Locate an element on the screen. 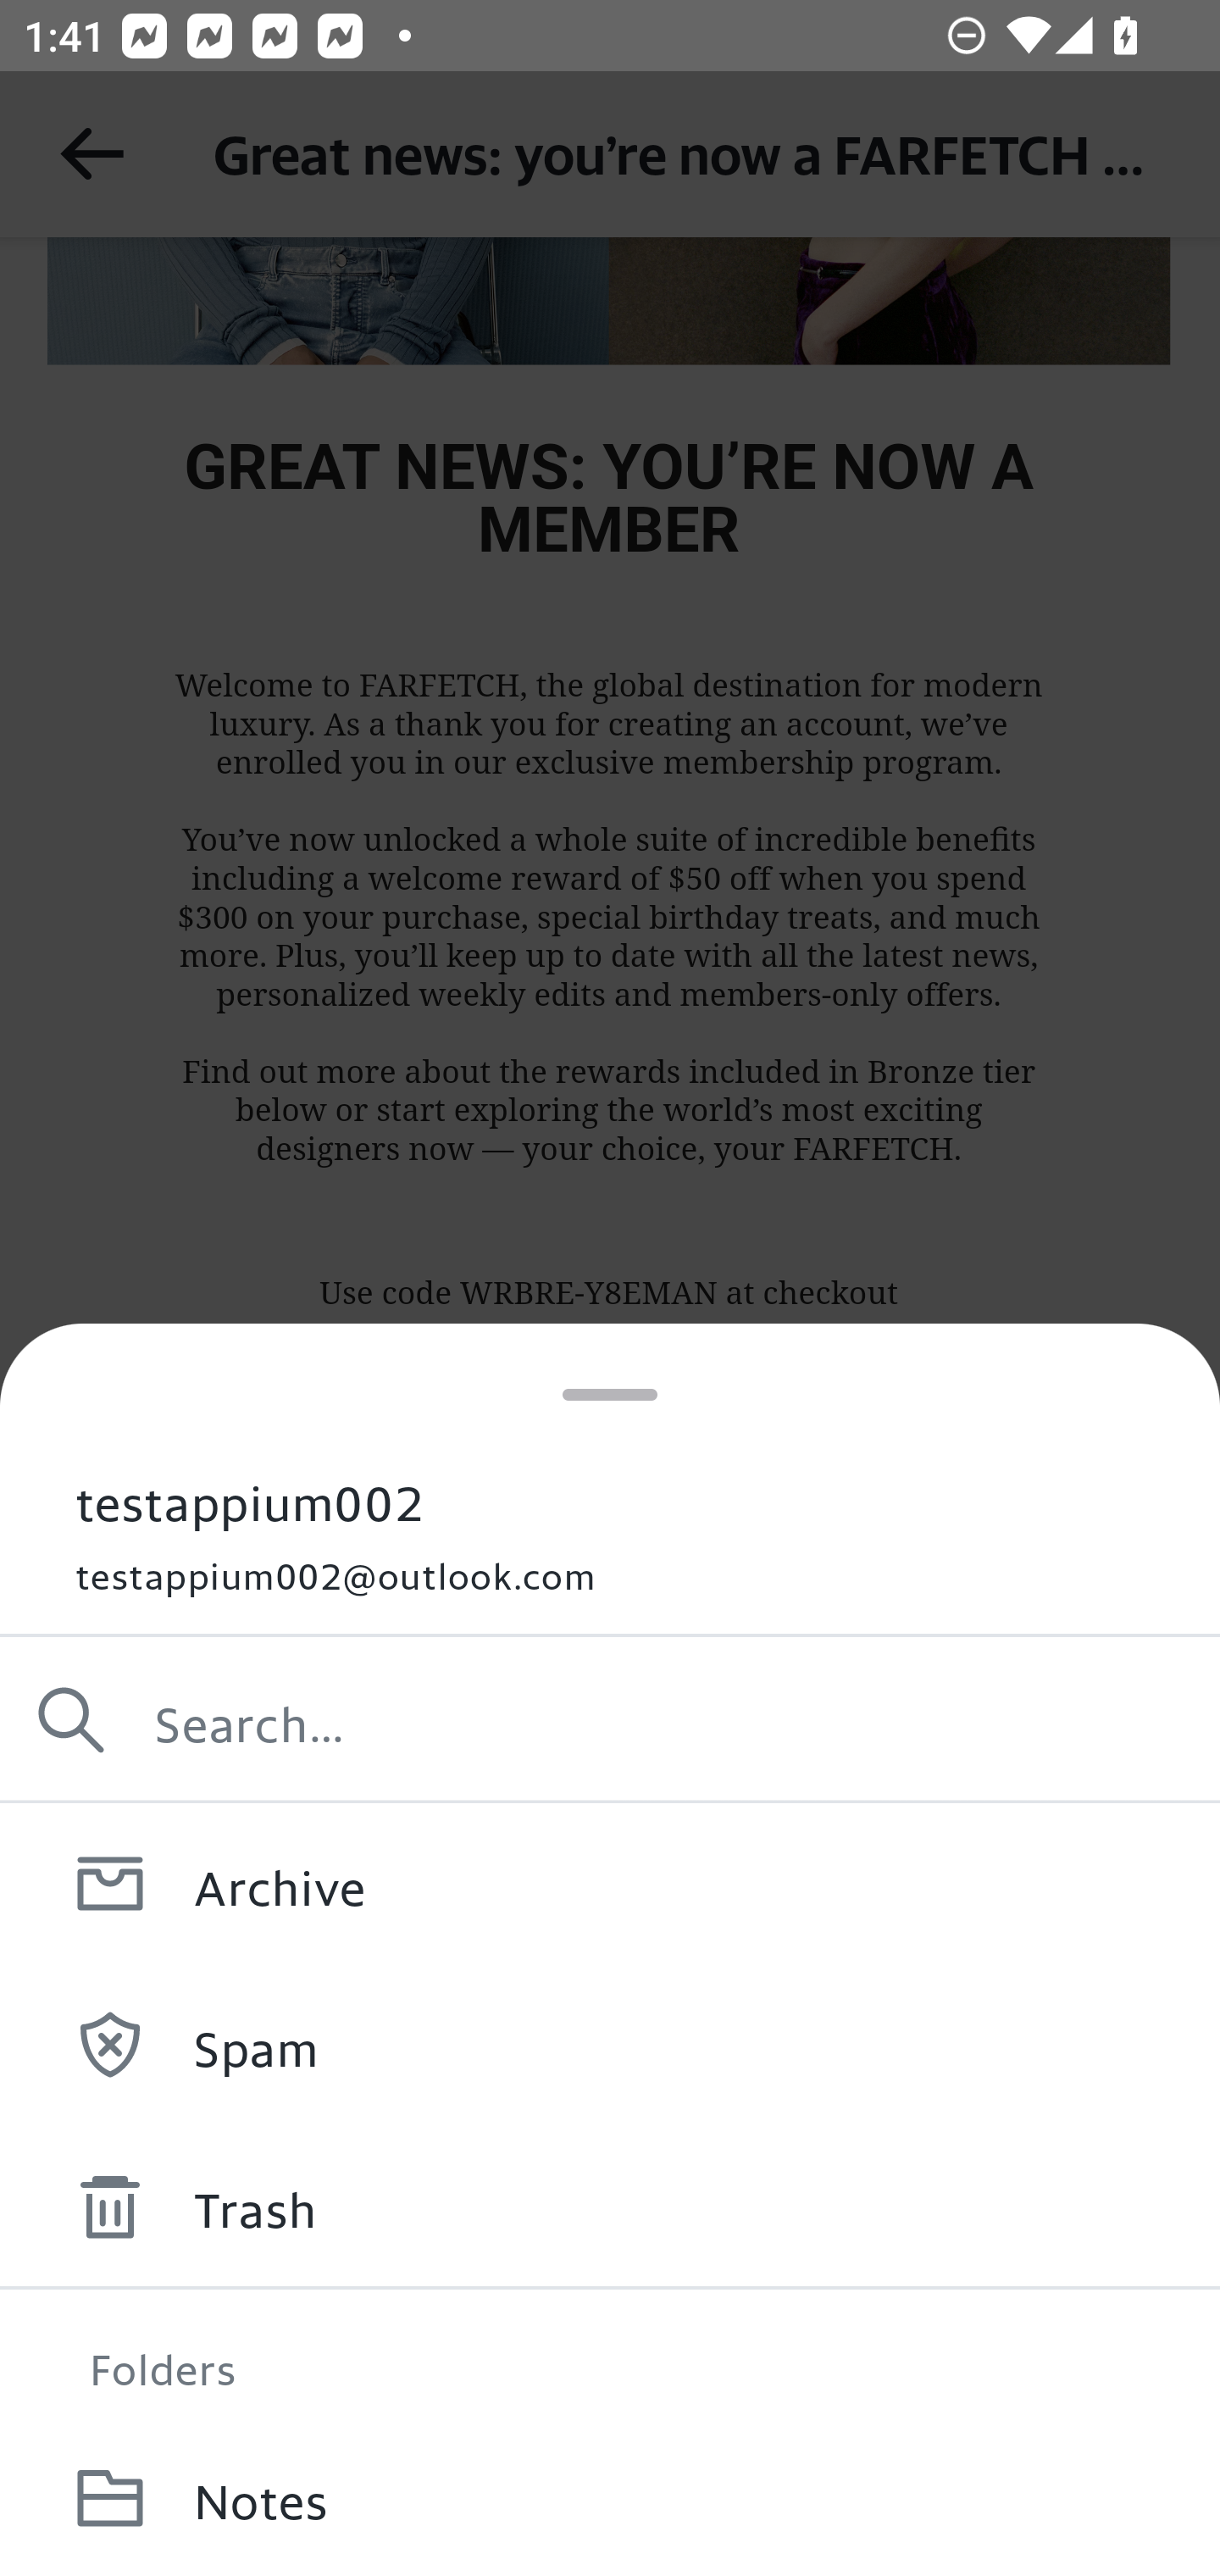 The image size is (1220, 2576). Archive is located at coordinates (610, 1883).